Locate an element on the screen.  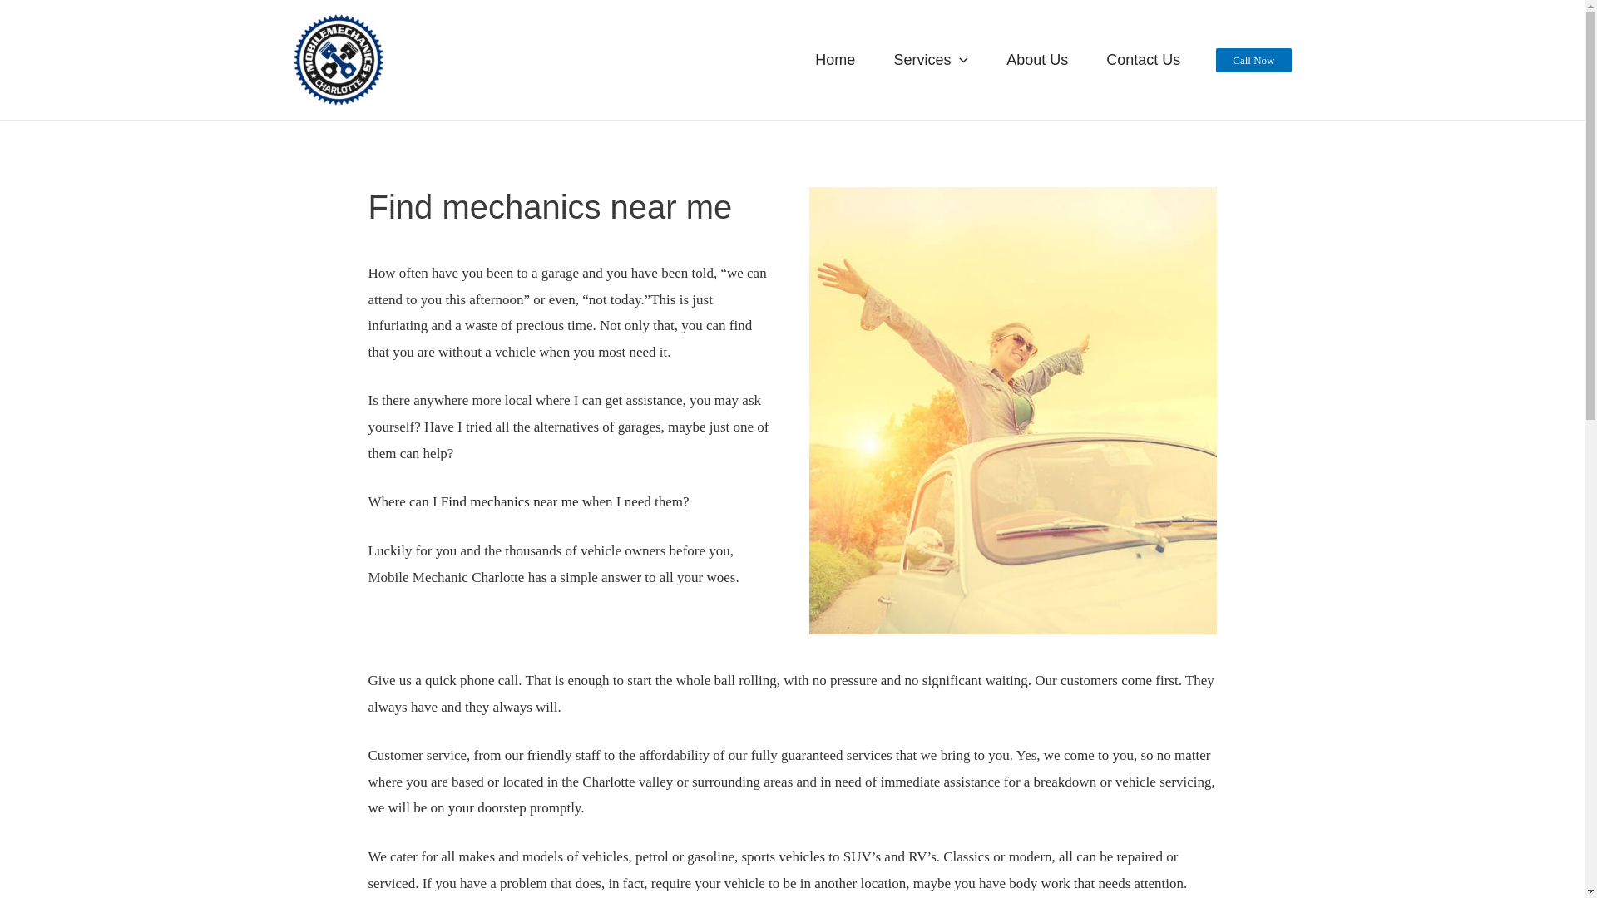
Contact Us is located at coordinates (1143, 59).